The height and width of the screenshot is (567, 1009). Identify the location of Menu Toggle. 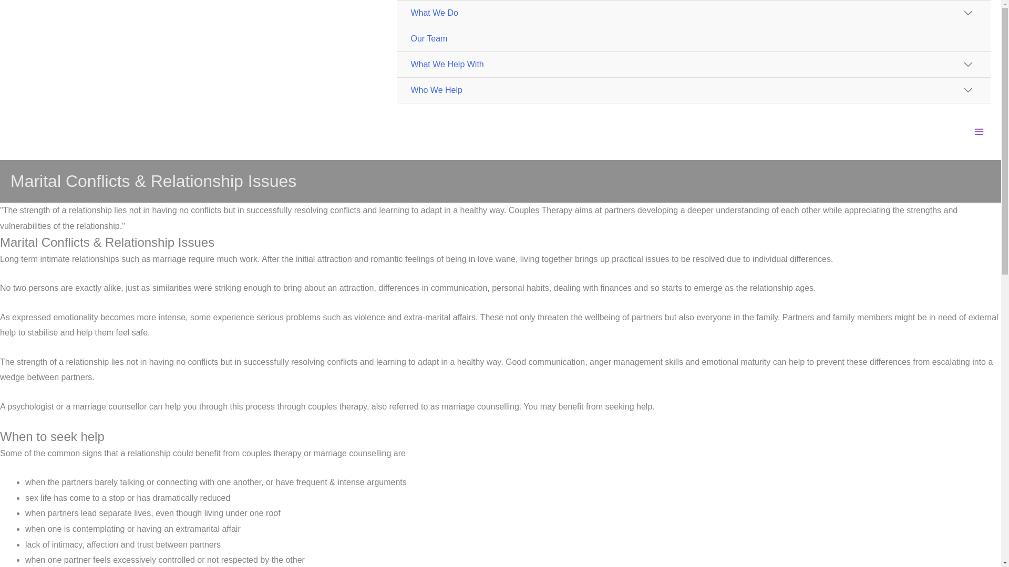
(967, 90).